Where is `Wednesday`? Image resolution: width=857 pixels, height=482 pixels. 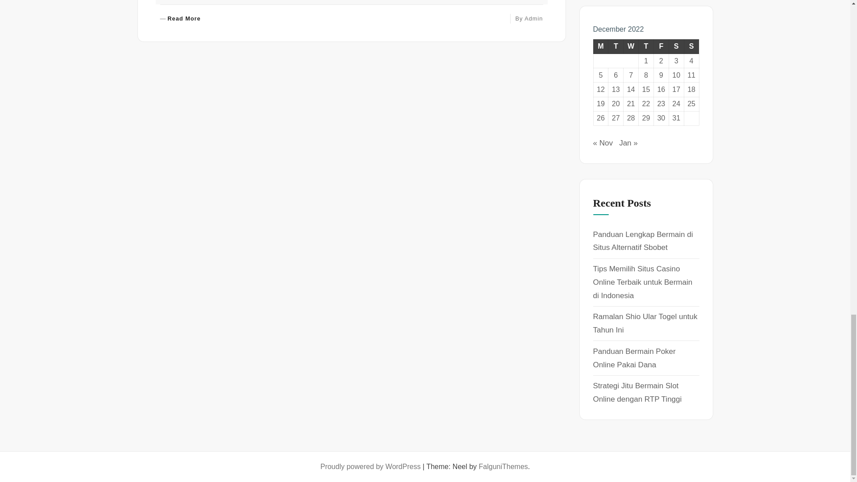
Wednesday is located at coordinates (661, 46).